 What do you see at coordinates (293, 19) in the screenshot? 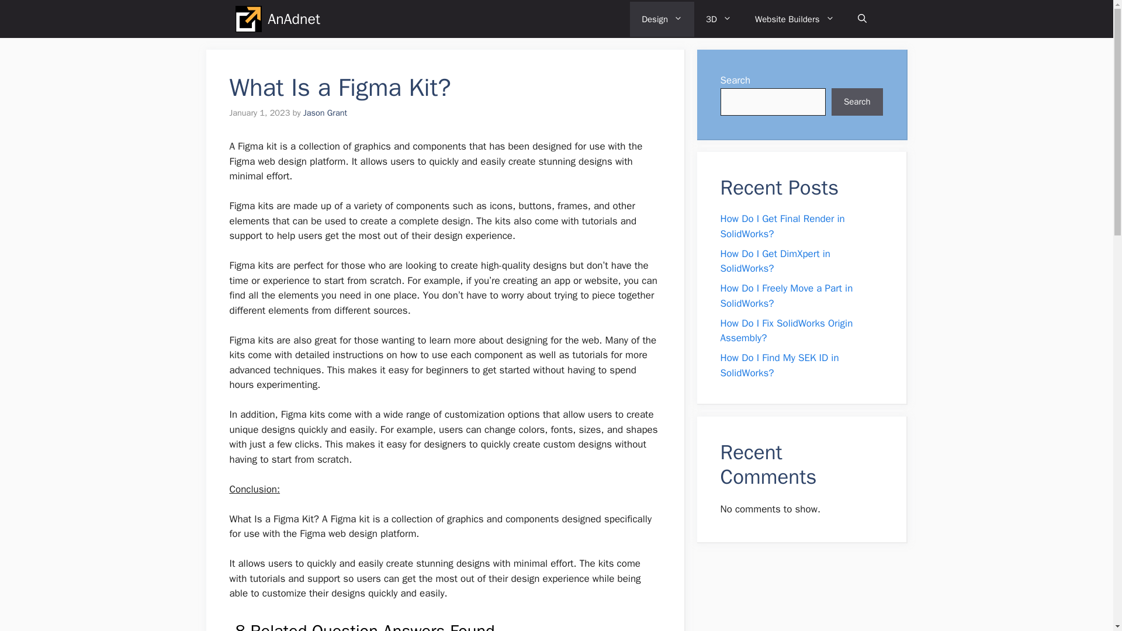
I see `AnAdnet` at bounding box center [293, 19].